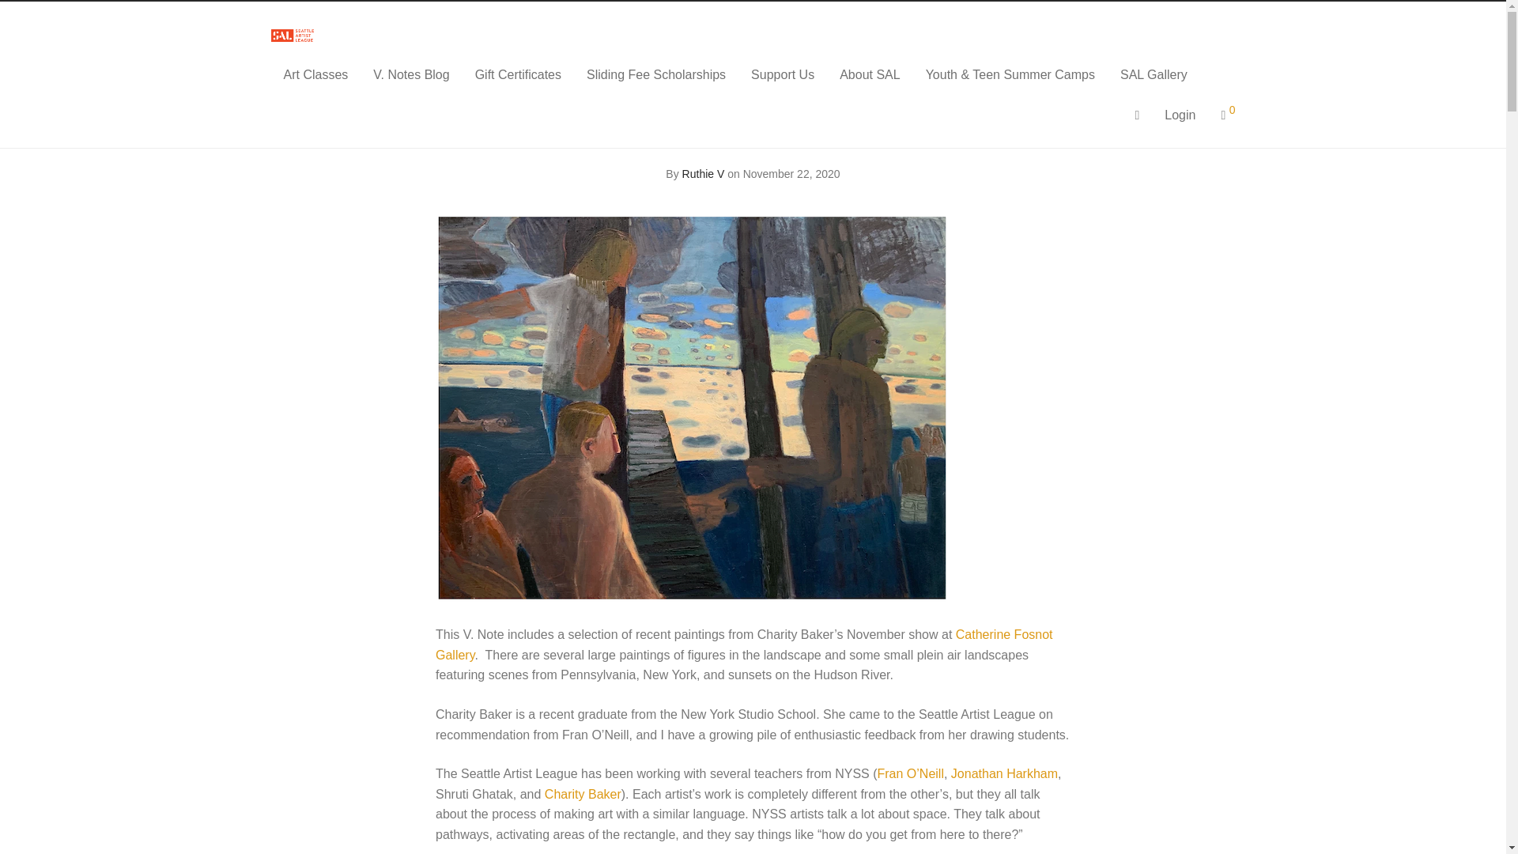 The width and height of the screenshot is (1518, 854). What do you see at coordinates (411, 74) in the screenshot?
I see `V. Notes Blog` at bounding box center [411, 74].